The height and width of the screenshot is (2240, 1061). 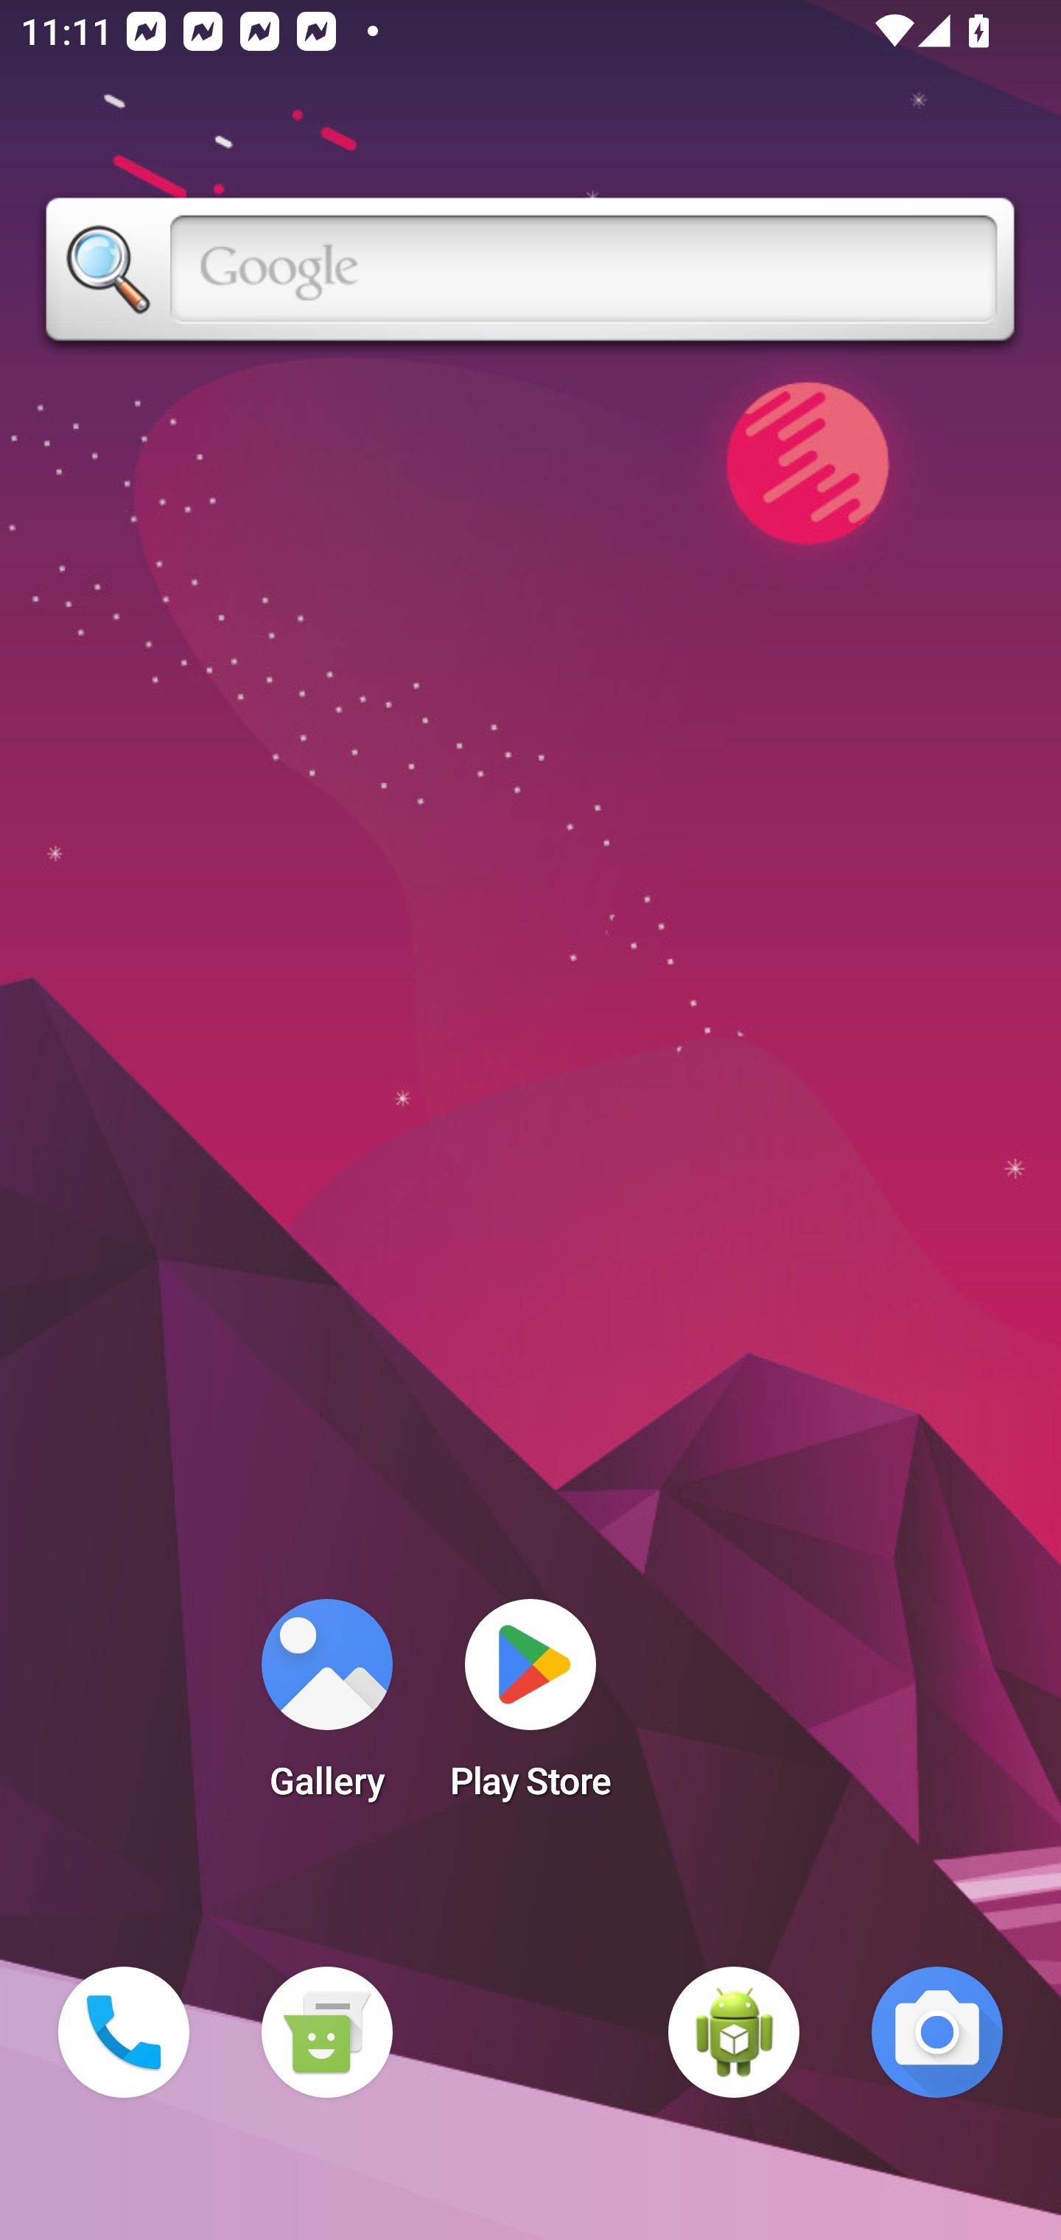 I want to click on Messaging, so click(x=326, y=2032).